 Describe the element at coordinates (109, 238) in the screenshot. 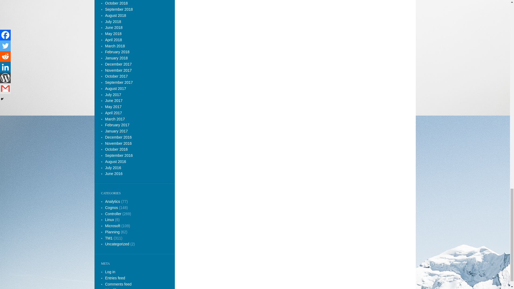

I see `Information about Cognos TM1` at that location.